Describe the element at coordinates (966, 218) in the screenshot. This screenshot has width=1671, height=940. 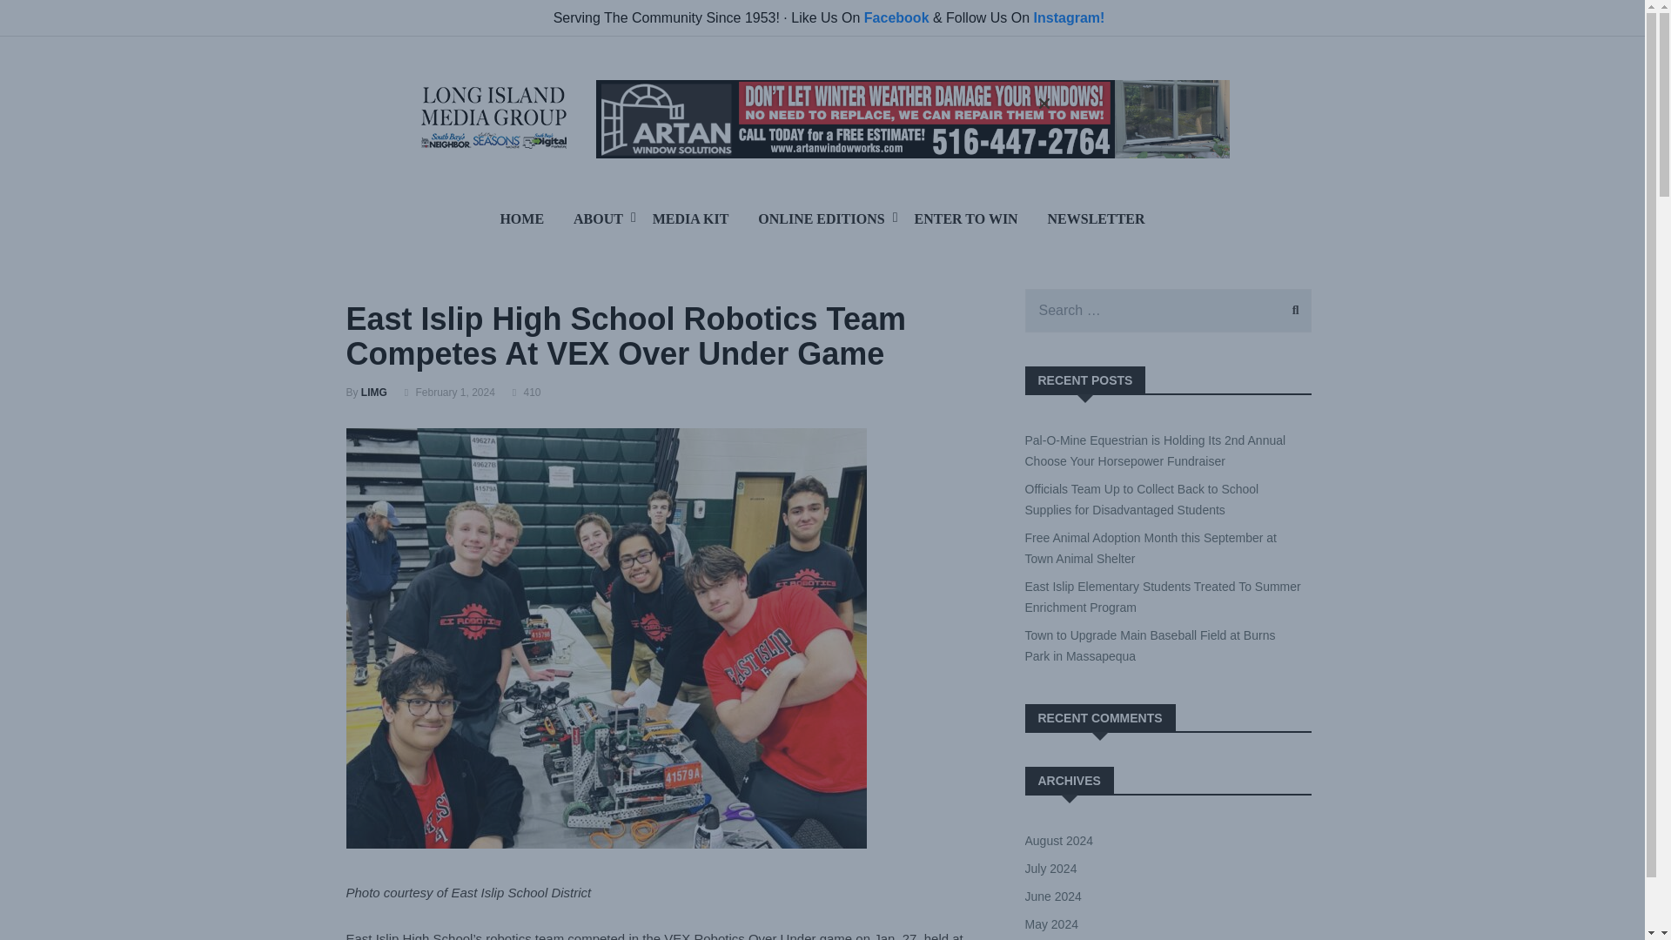
I see `ENTER TO WIN` at that location.